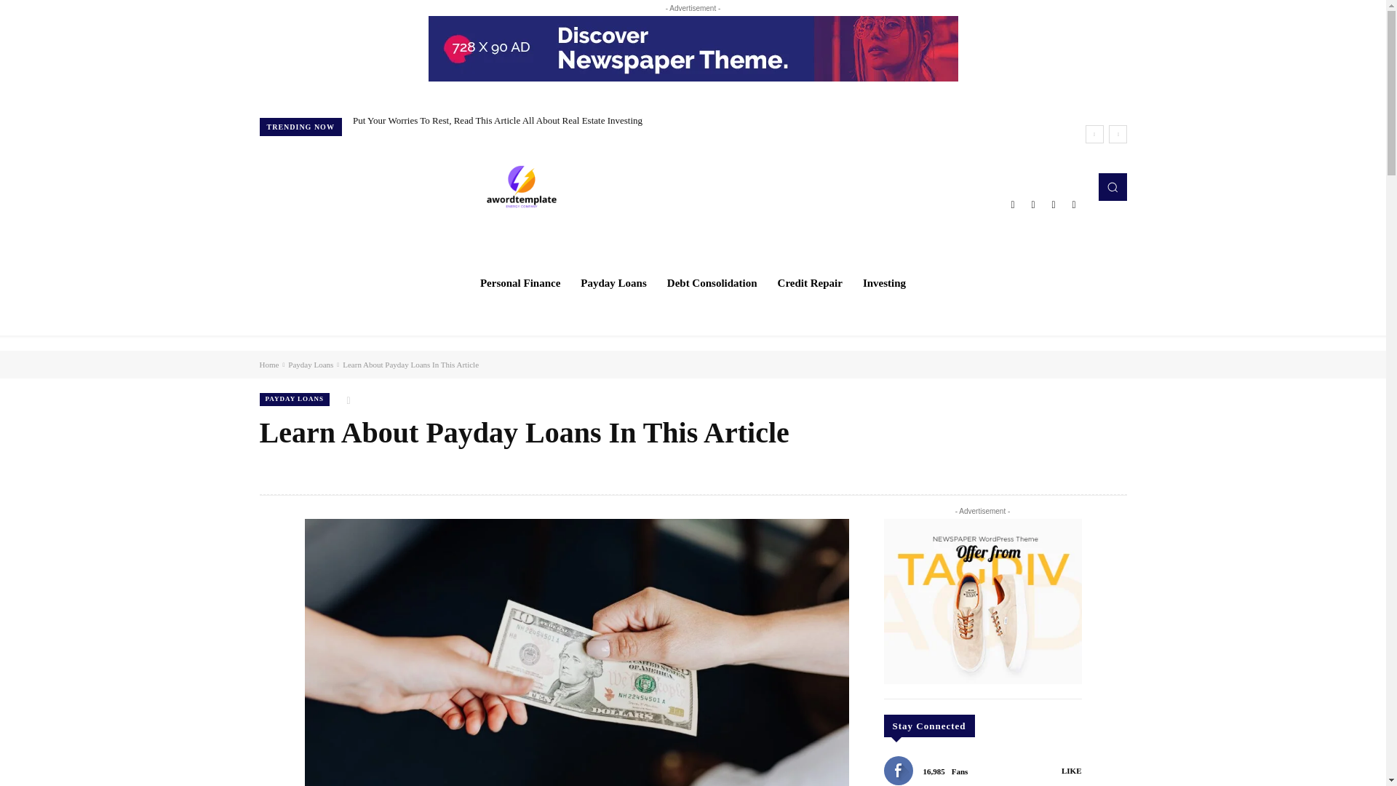 The width and height of the screenshot is (1397, 786). I want to click on Payday Loans, so click(613, 282).